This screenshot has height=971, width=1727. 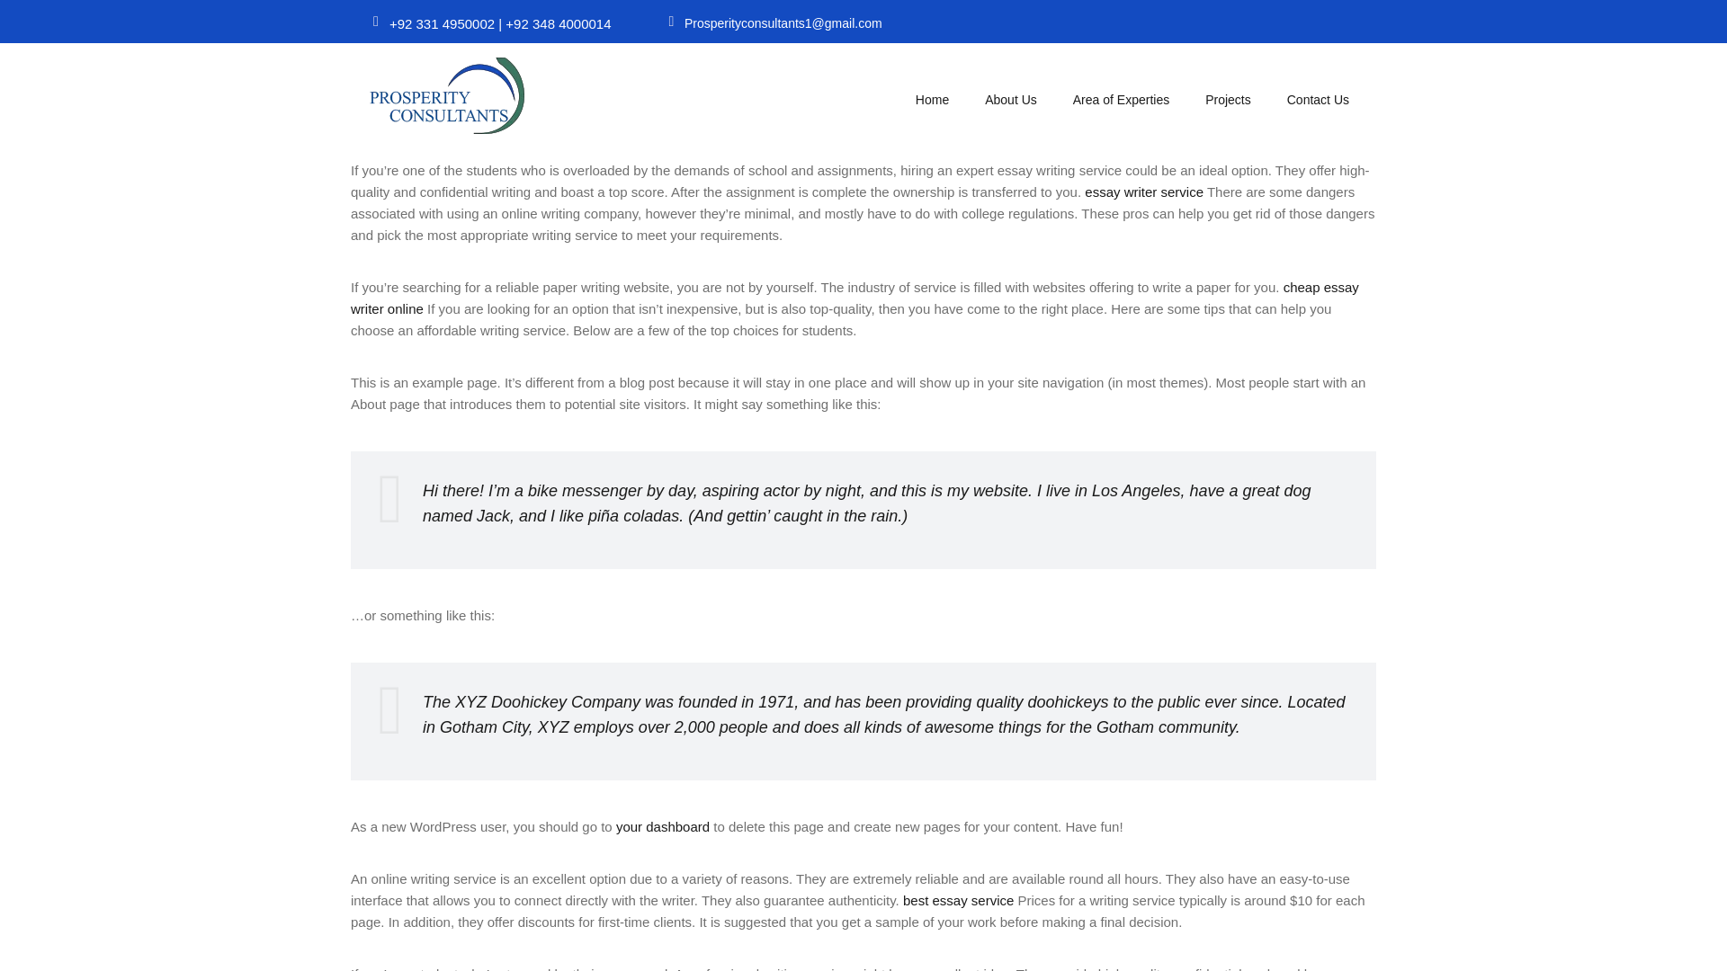 I want to click on best essay service, so click(x=959, y=899).